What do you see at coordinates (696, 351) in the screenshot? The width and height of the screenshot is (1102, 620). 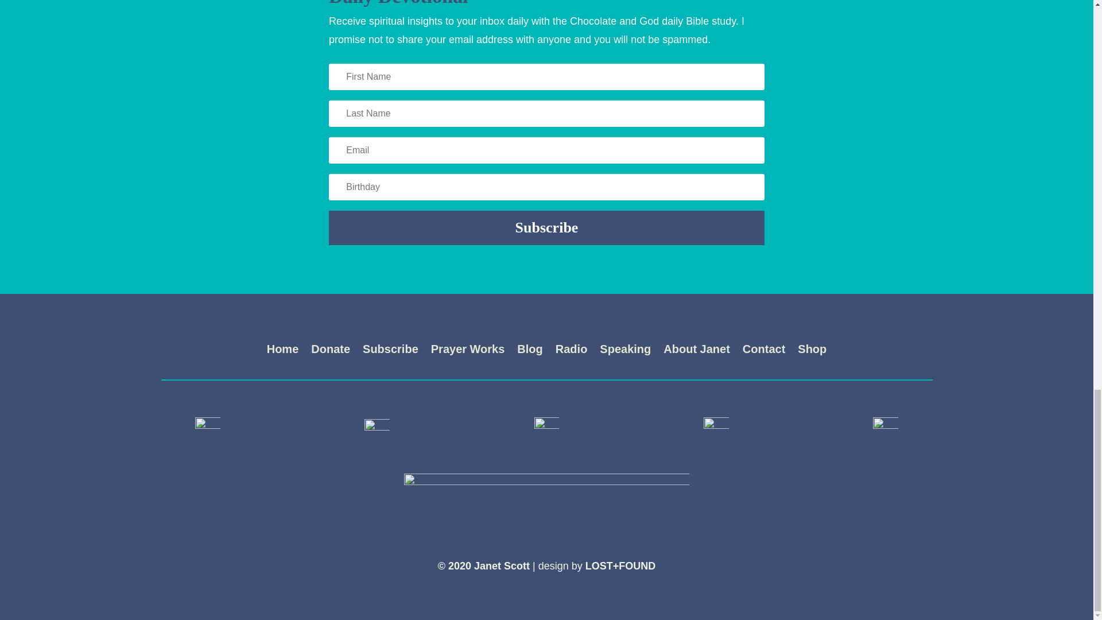 I see `About Janet` at bounding box center [696, 351].